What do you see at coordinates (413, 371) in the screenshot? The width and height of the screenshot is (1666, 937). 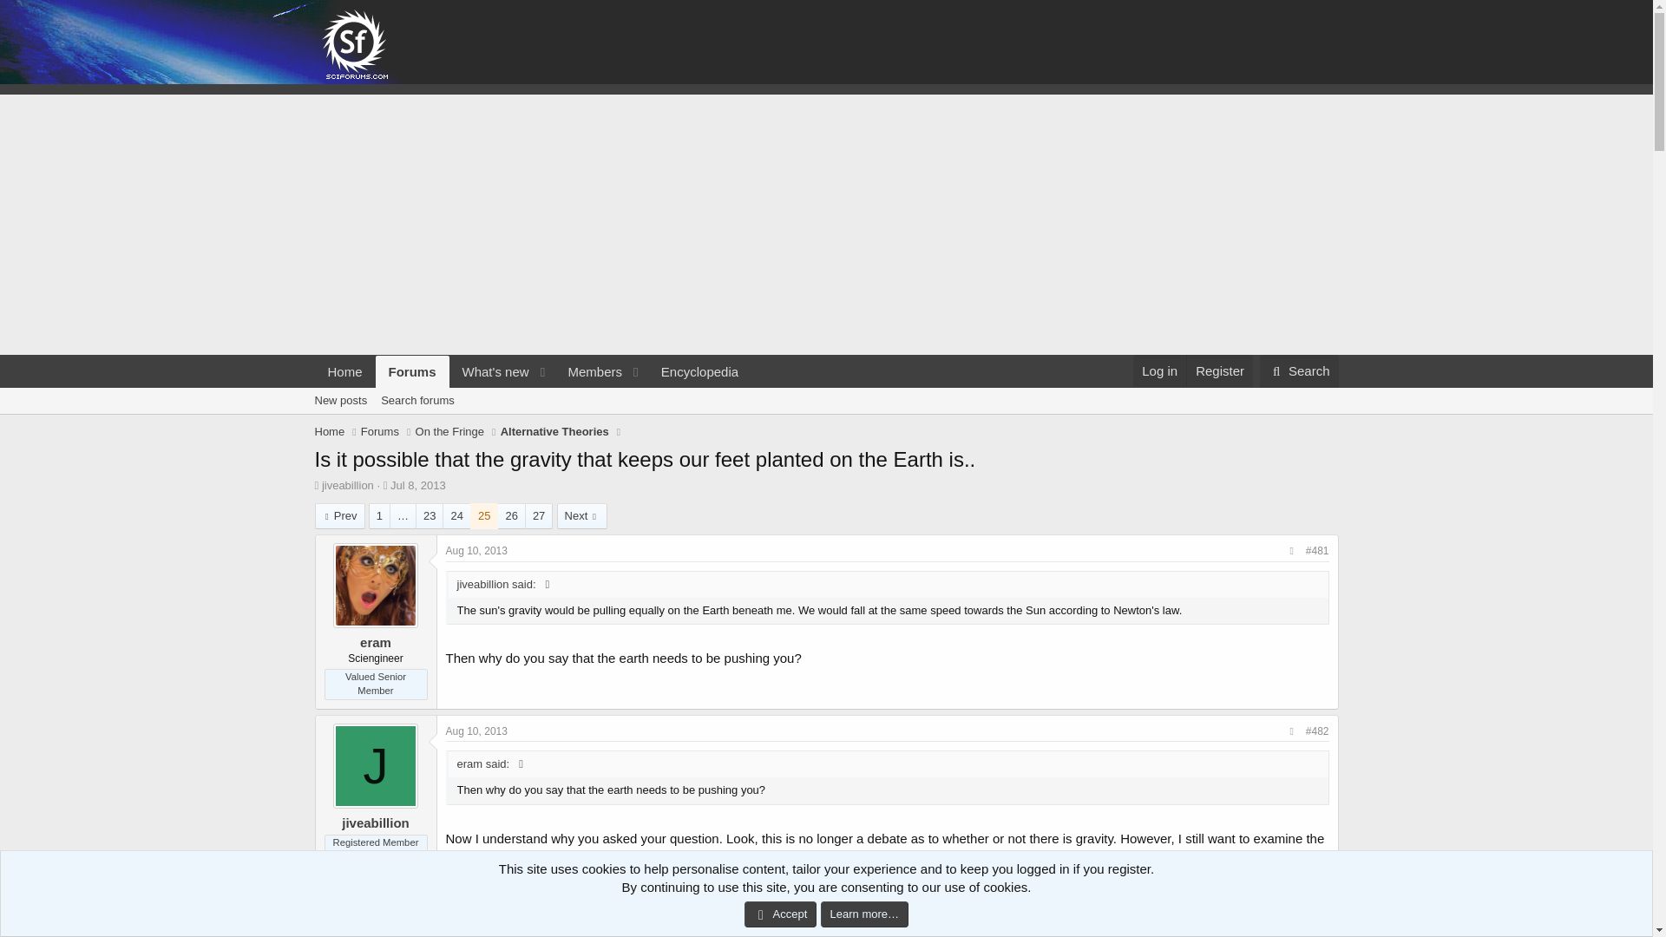 I see `Search` at bounding box center [413, 371].